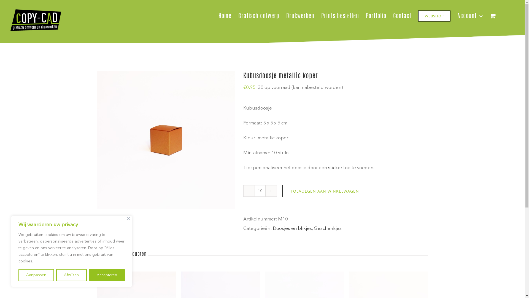 The image size is (529, 298). Describe the element at coordinates (71, 275) in the screenshot. I see `Afwijzen` at that location.